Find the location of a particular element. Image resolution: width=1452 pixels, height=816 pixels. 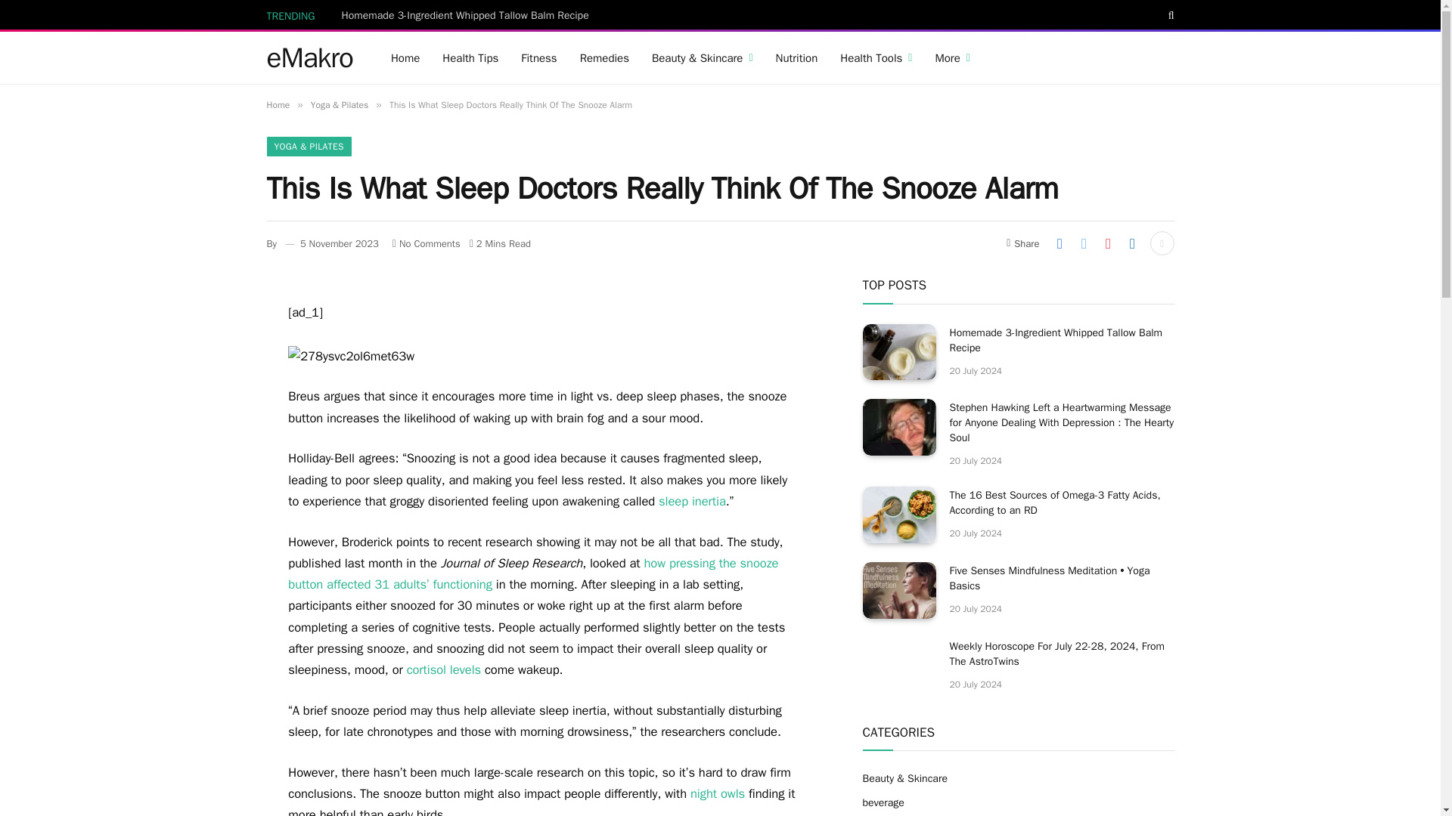

Nutrition is located at coordinates (797, 57).